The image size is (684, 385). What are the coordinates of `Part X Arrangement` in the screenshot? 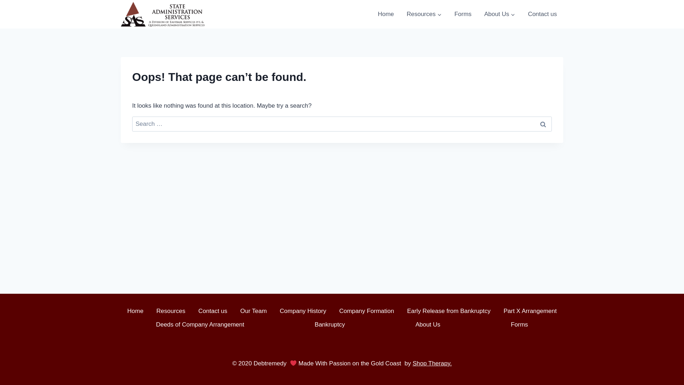 It's located at (530, 311).